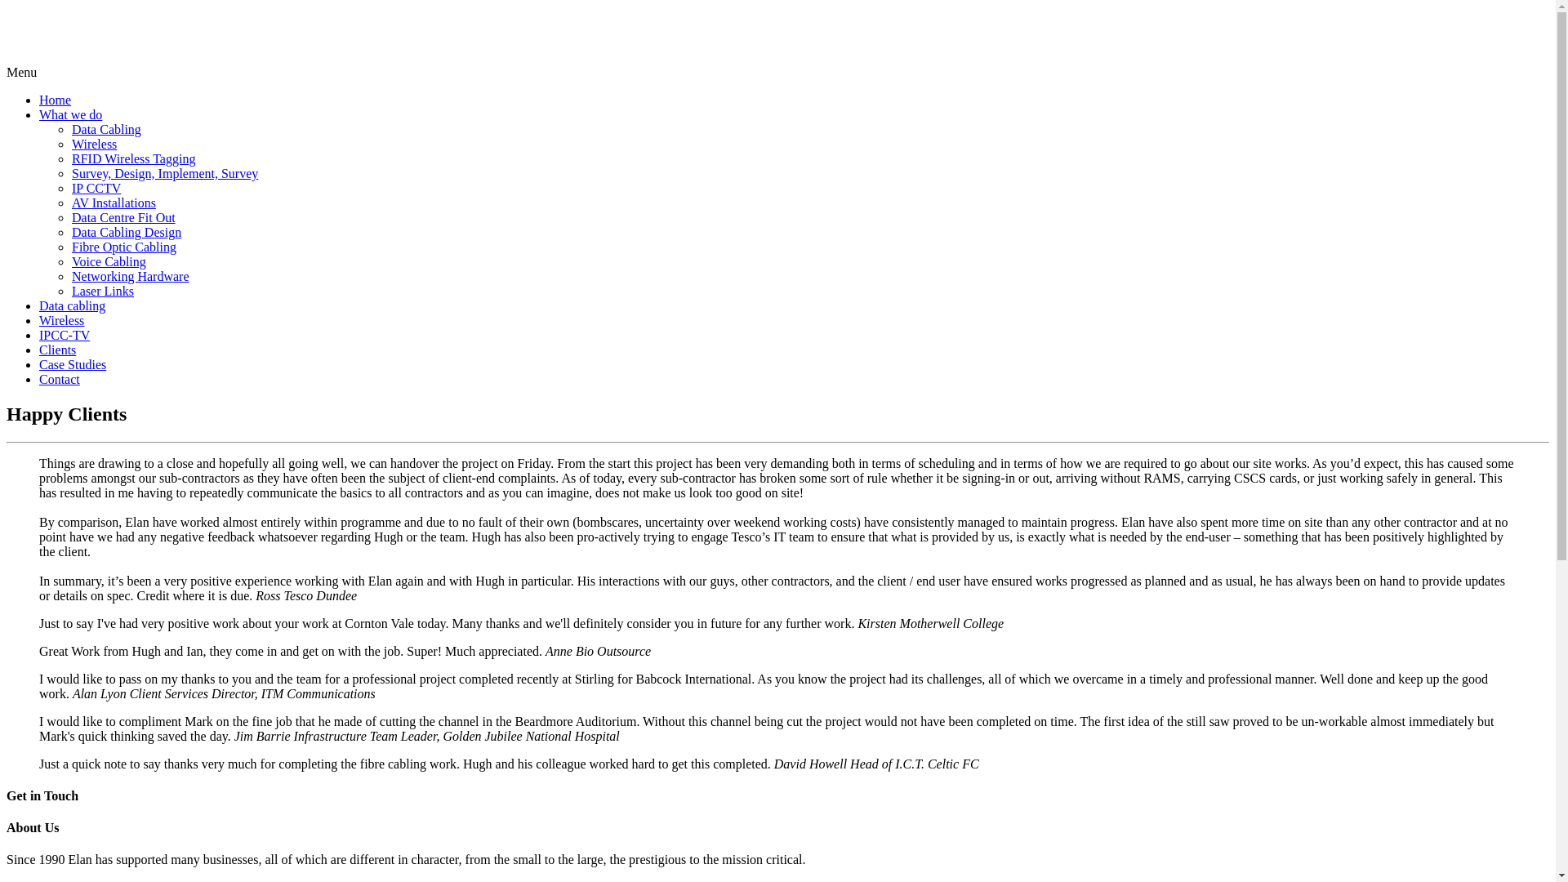 The width and height of the screenshot is (1568, 882). I want to click on Networking Hardware, so click(131, 276).